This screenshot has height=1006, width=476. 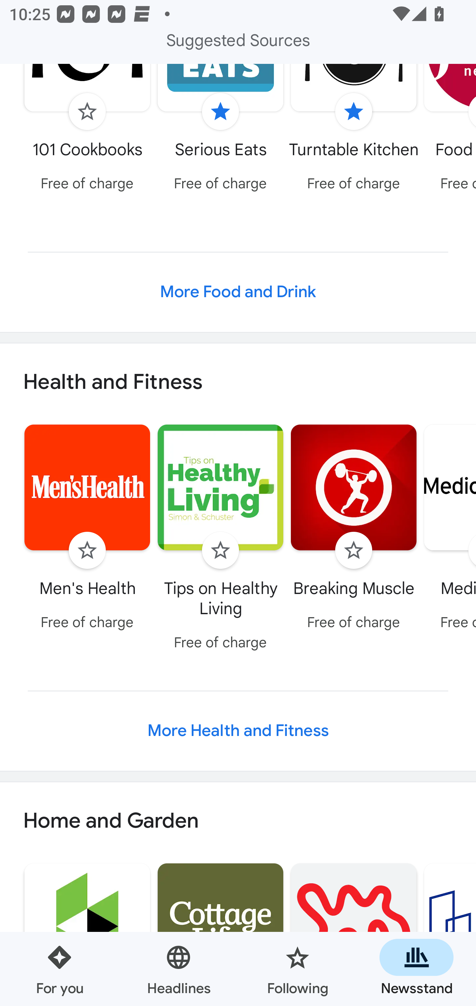 I want to click on Unfollow, so click(x=354, y=111).